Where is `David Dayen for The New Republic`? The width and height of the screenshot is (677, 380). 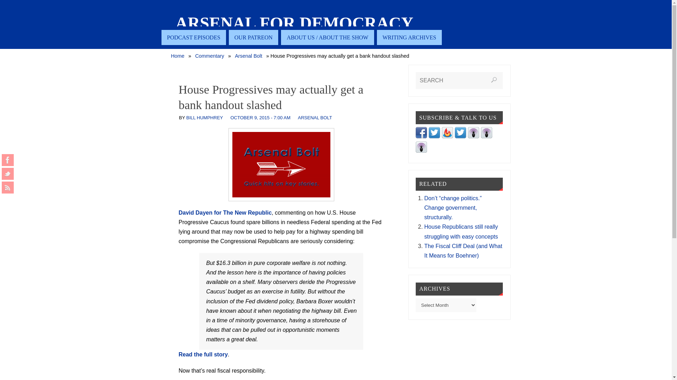 David Dayen for The New Republic is located at coordinates (225, 213).